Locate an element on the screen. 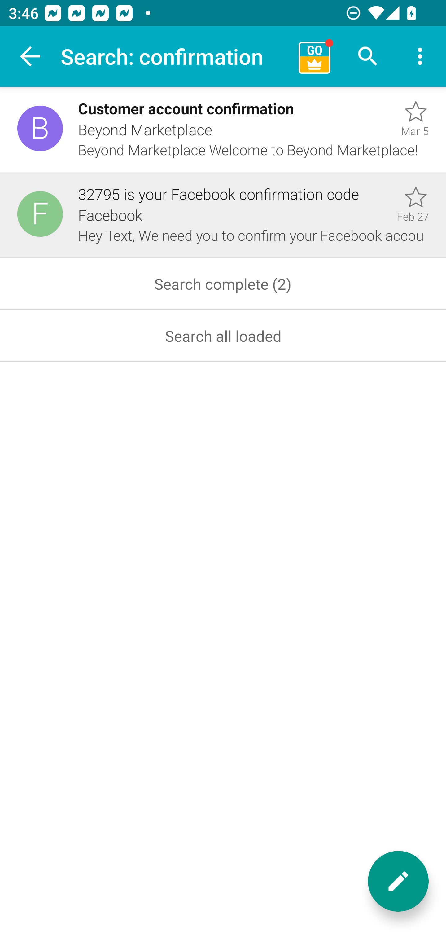 The width and height of the screenshot is (446, 942). More options is located at coordinates (420, 56).